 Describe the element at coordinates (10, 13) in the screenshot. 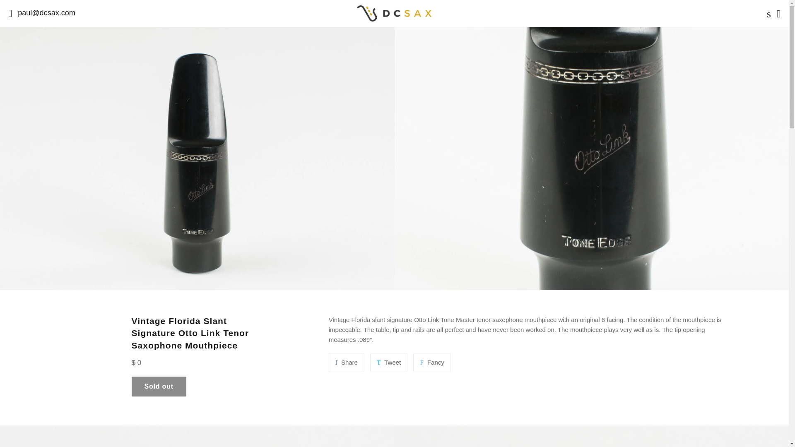

I see `Menu` at that location.